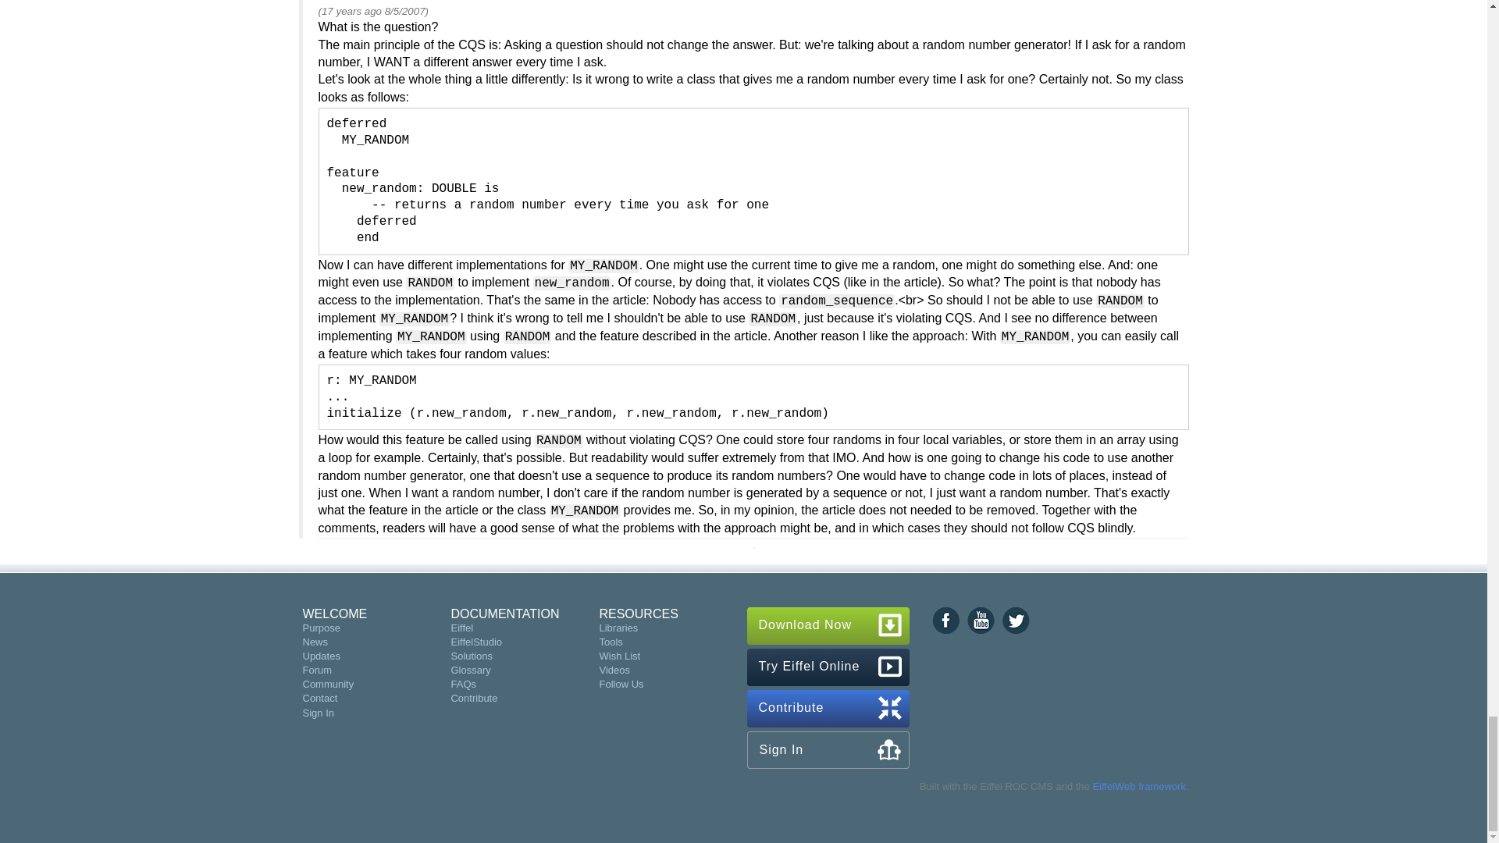  I want to click on Sign In, so click(319, 713).